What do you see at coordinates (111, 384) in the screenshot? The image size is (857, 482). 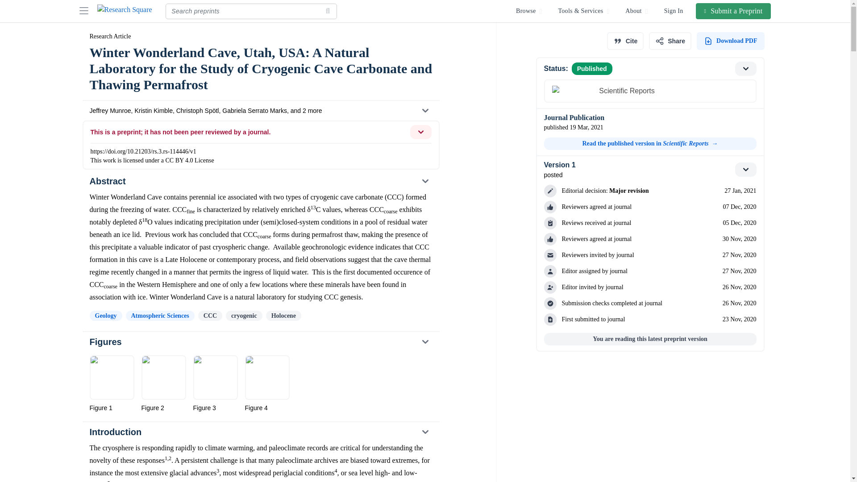 I see `Figure 1` at bounding box center [111, 384].